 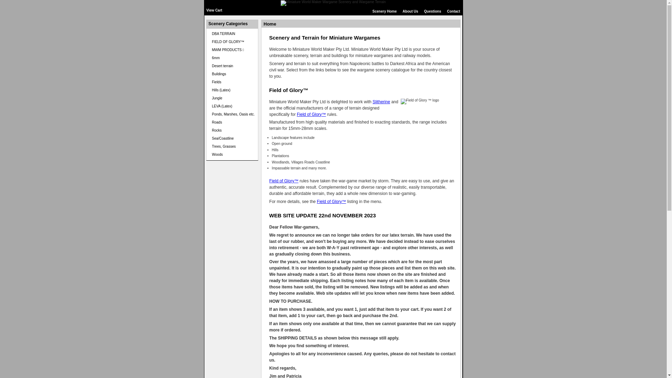 I want to click on Sea/Coastline, so click(x=223, y=139).